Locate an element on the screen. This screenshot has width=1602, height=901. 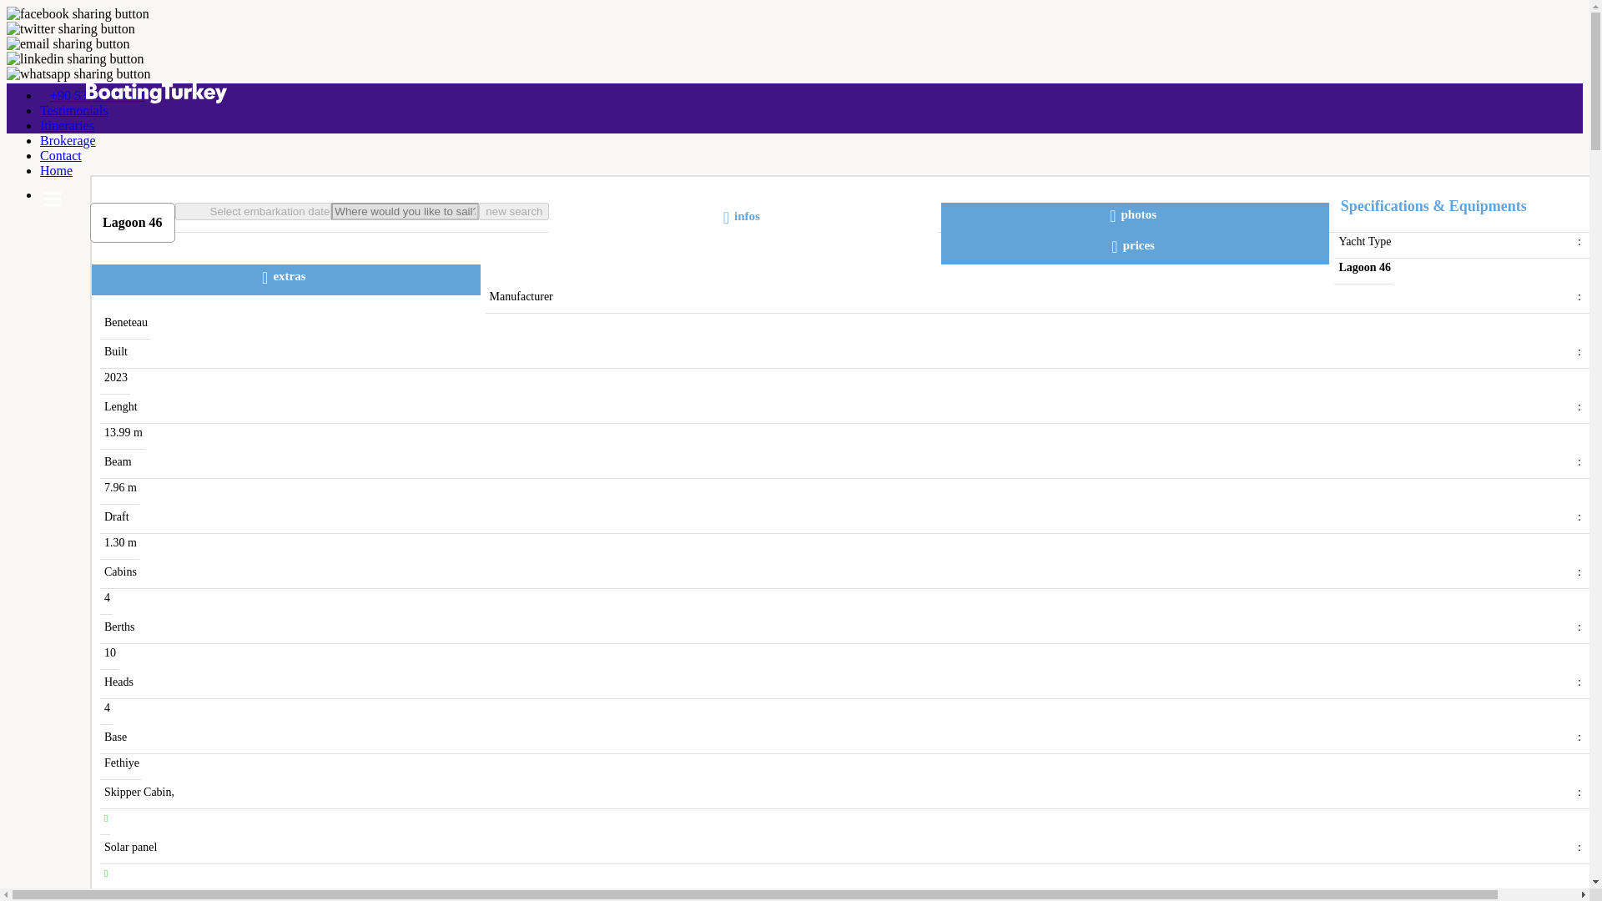
new search is located at coordinates (514, 211).